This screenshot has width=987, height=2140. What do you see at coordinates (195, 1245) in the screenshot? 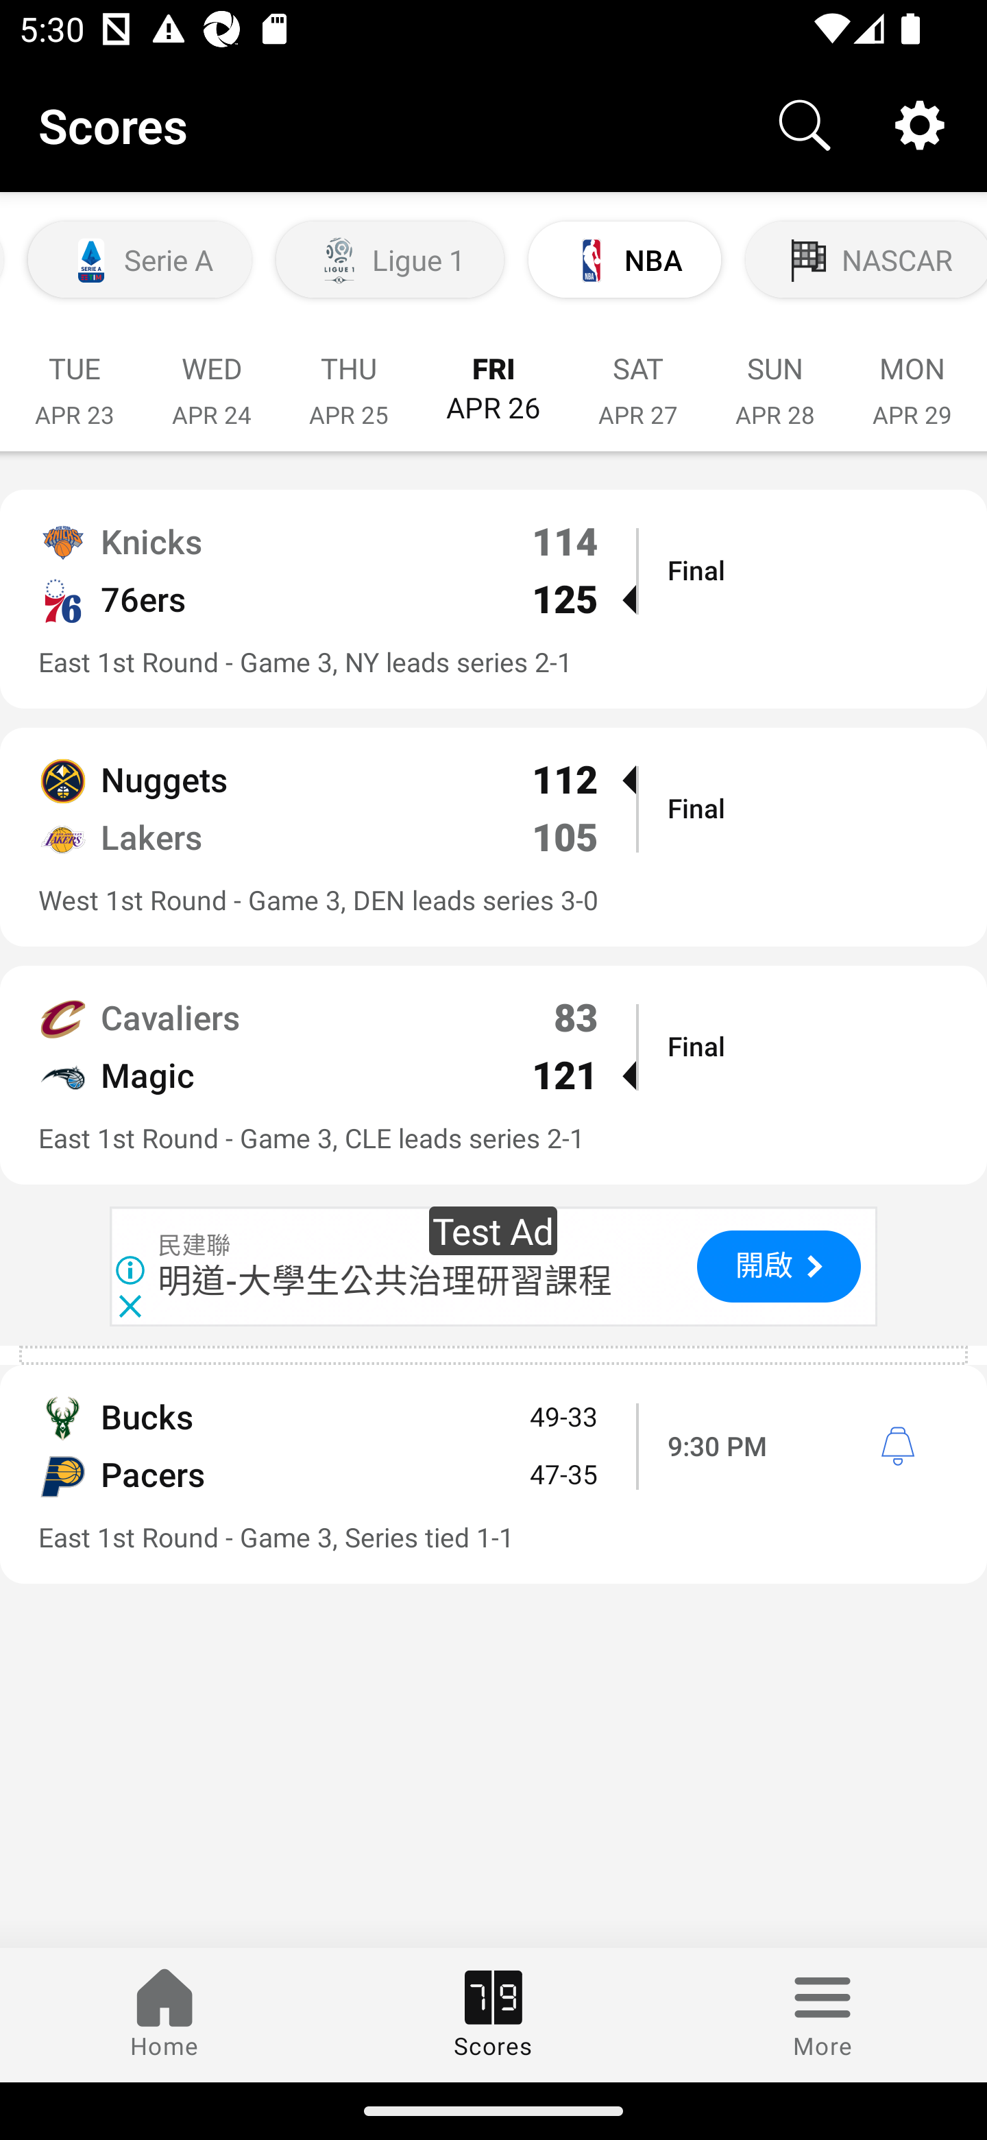
I see `民建聯` at bounding box center [195, 1245].